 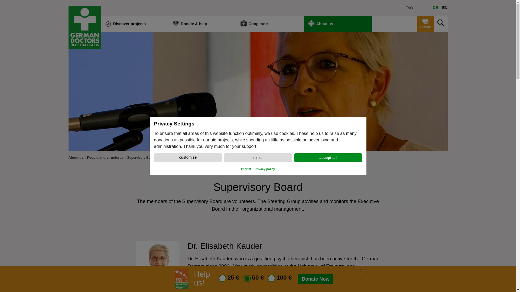 I want to click on FAQ, so click(x=409, y=8).